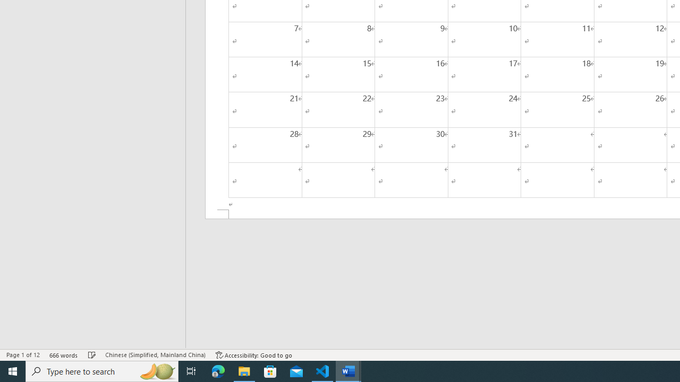 The image size is (680, 382). Describe the element at coordinates (191, 371) in the screenshot. I see `Task View` at that location.